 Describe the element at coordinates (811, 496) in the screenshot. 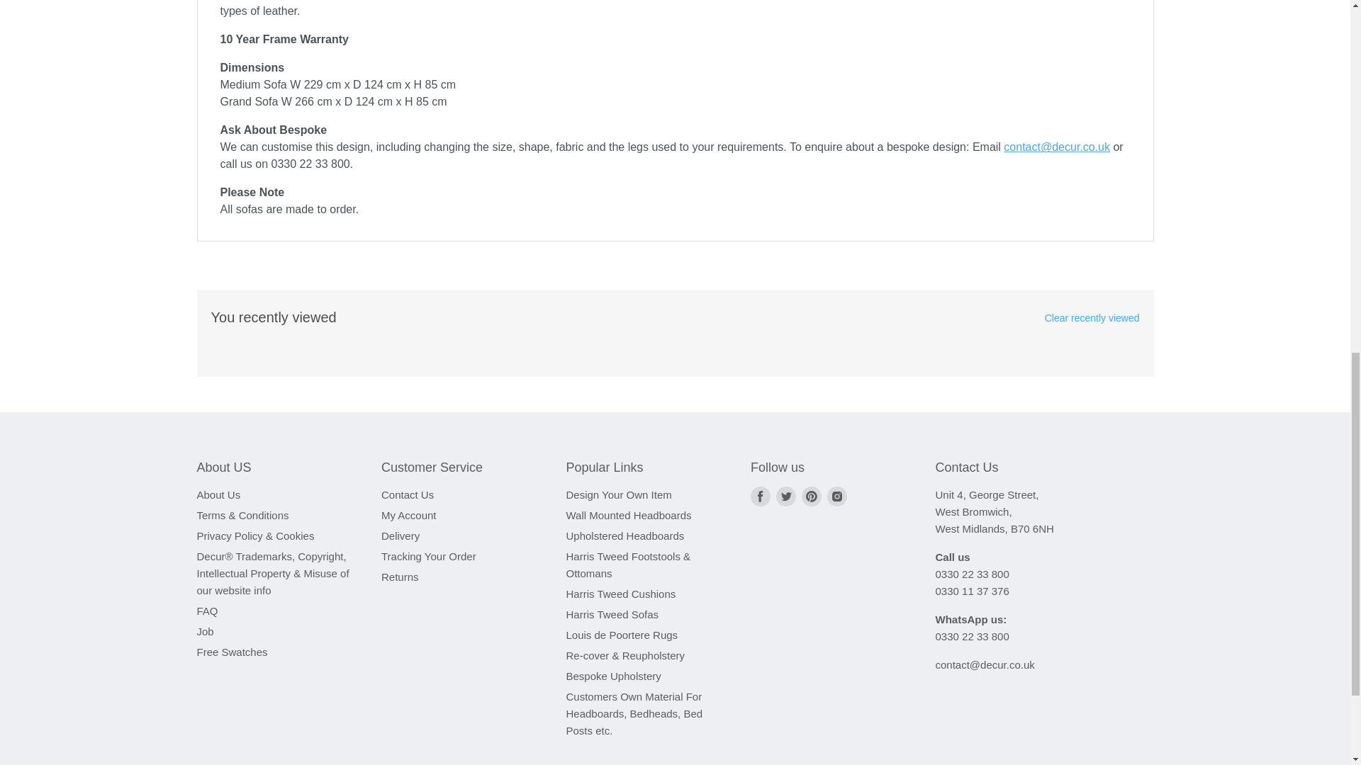

I see `Pinterest` at that location.